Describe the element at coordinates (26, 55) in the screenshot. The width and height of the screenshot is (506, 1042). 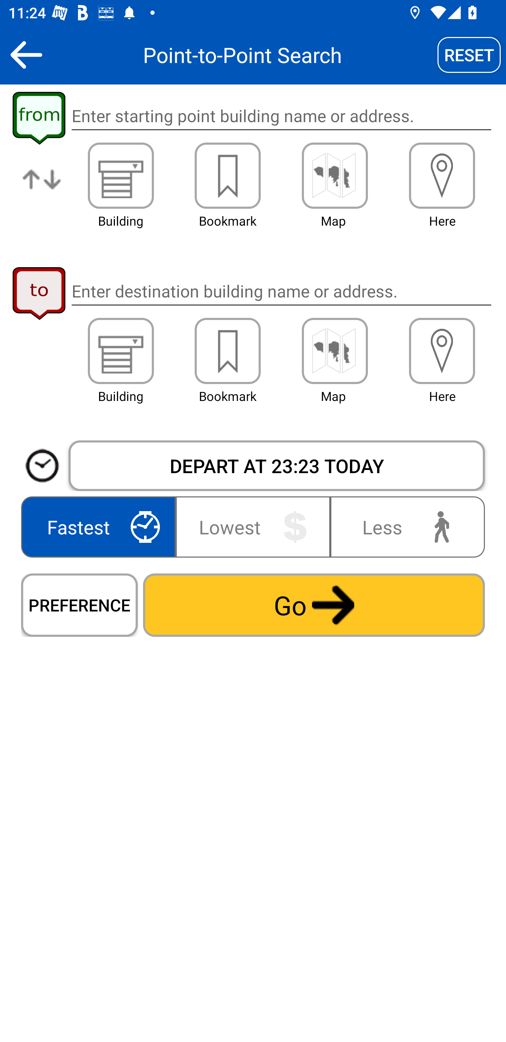
I see `Back` at that location.